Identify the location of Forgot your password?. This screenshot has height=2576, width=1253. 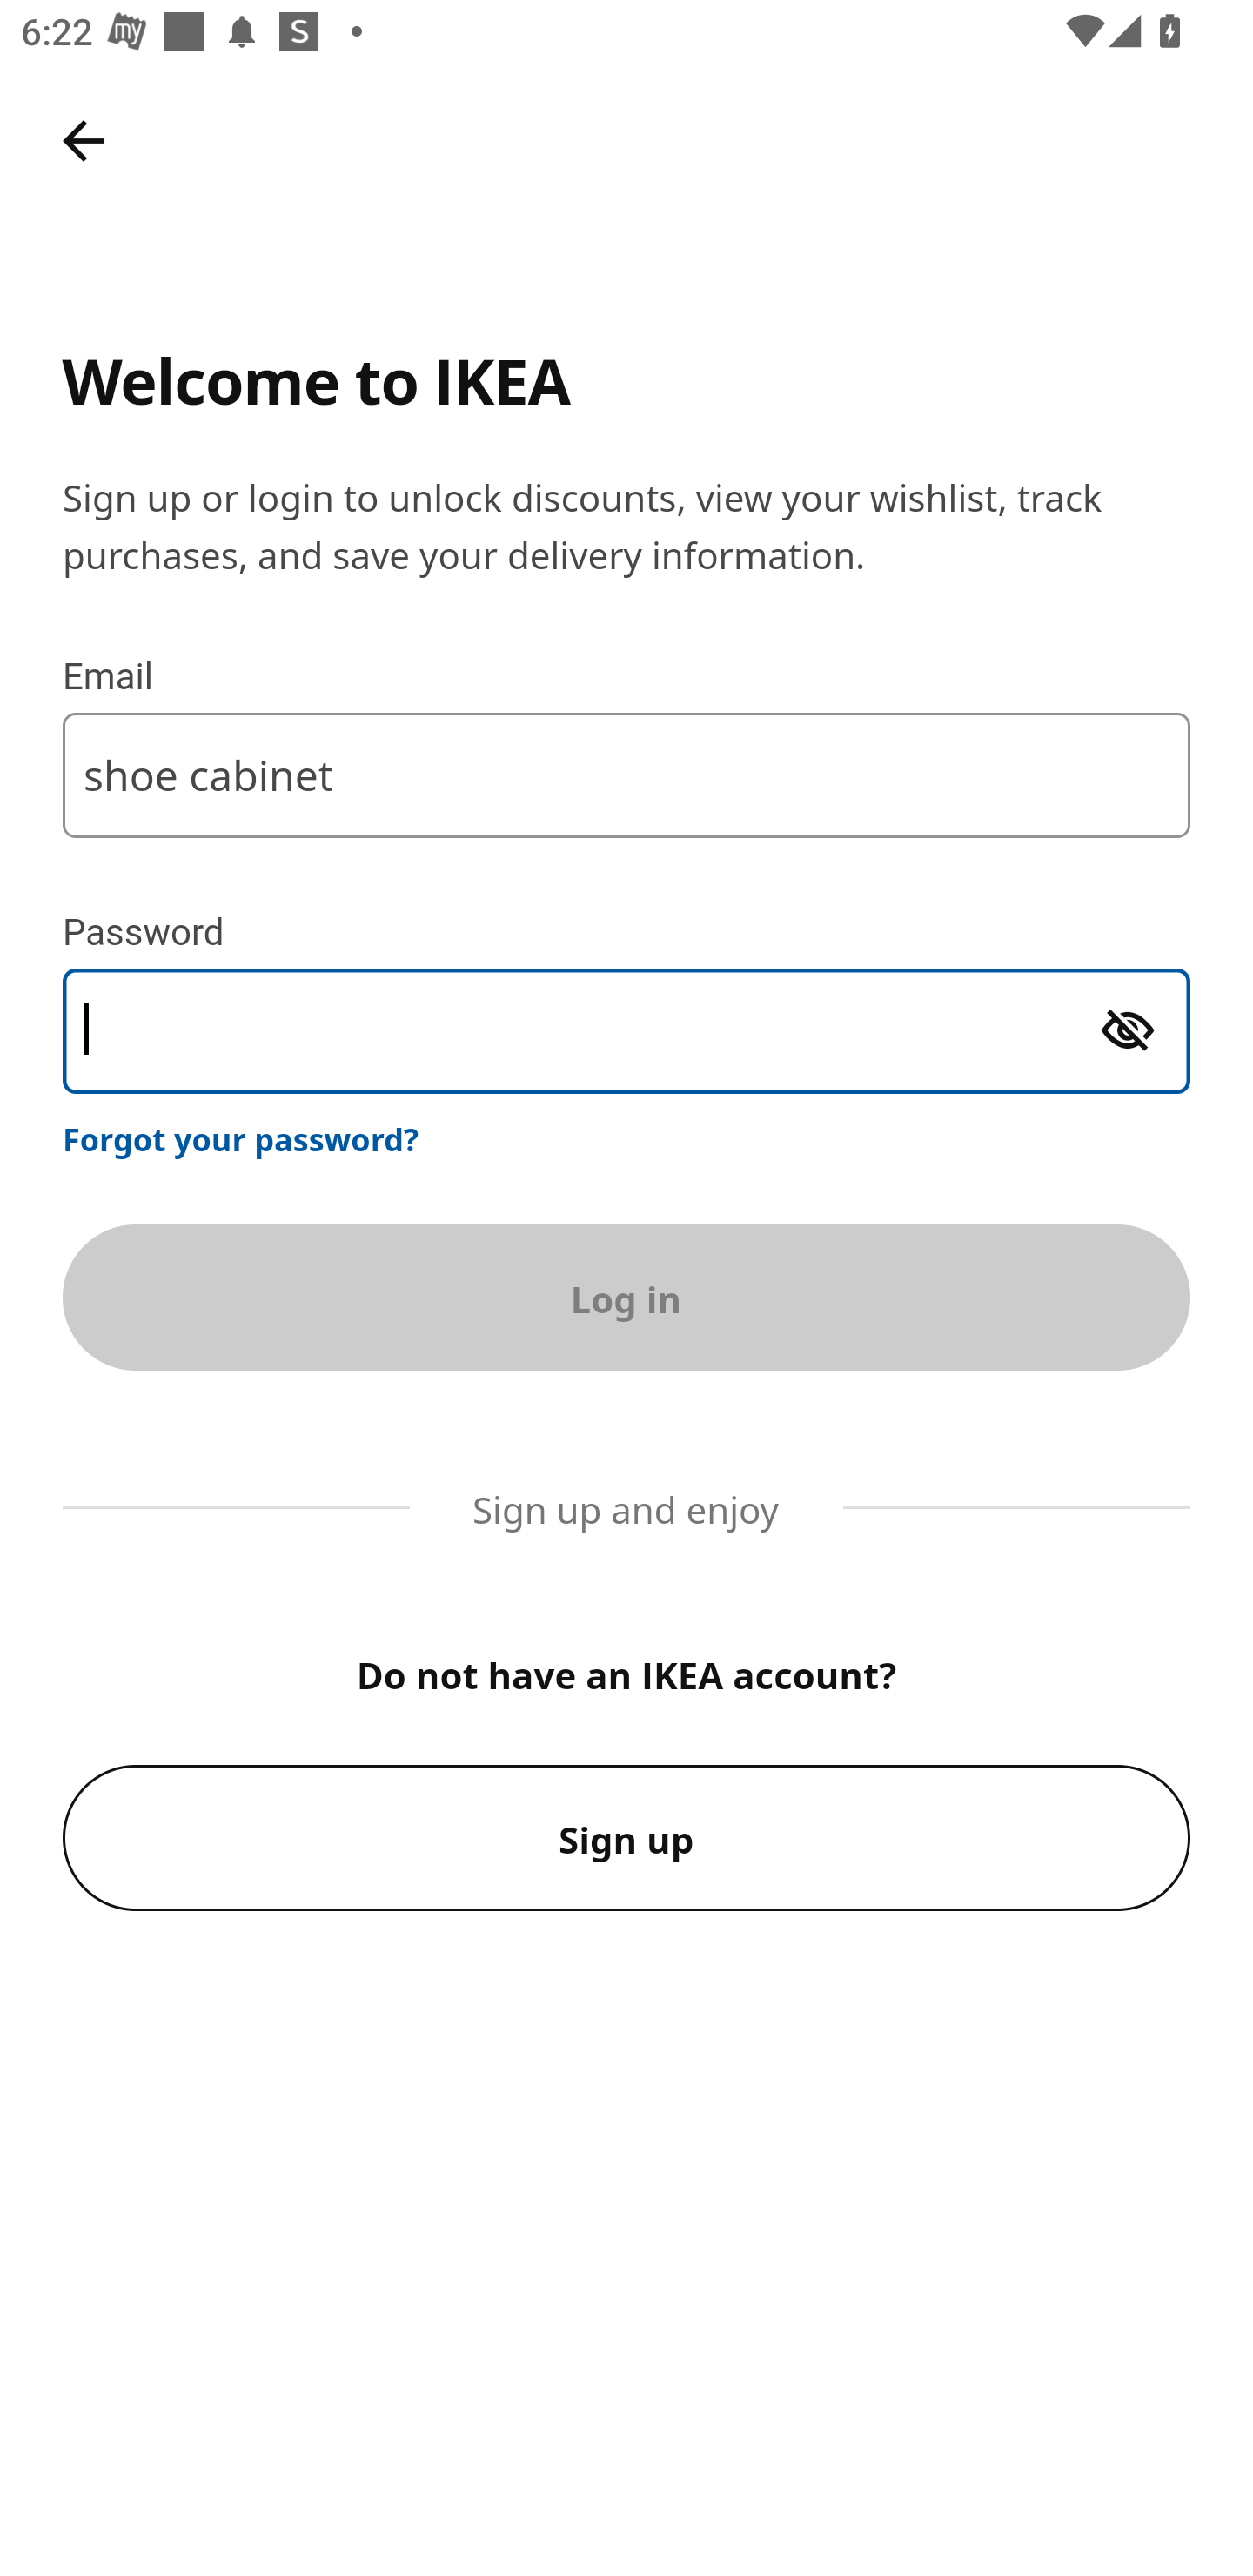
(241, 1138).